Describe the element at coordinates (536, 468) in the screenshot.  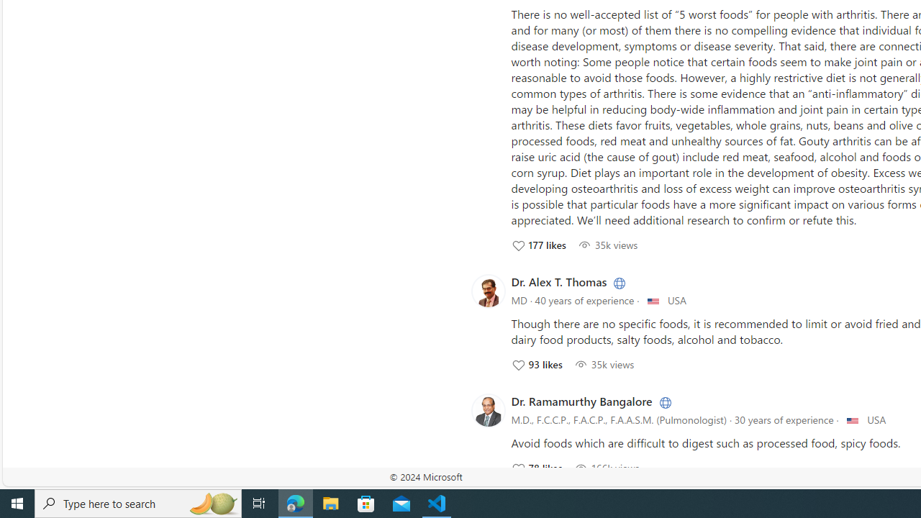
I see `78 Like; Click to Like` at that location.